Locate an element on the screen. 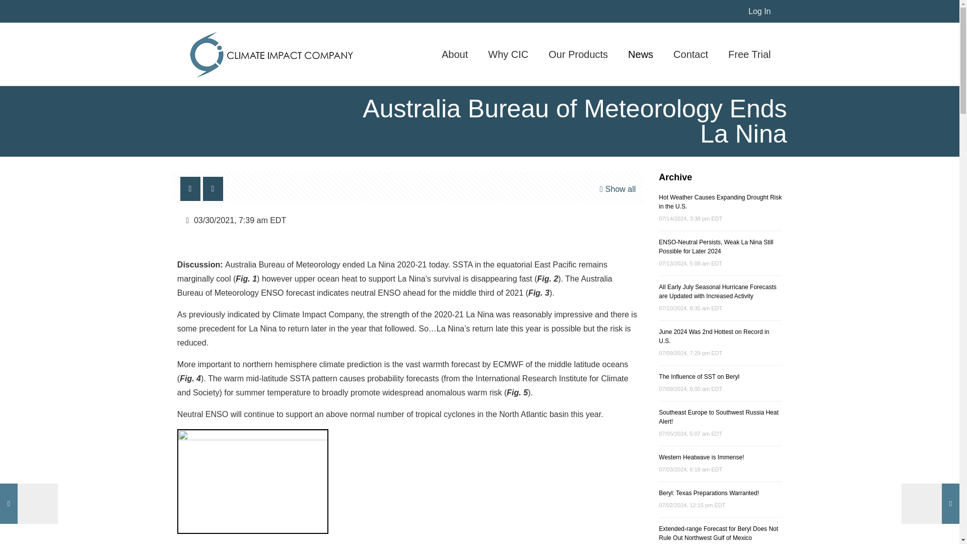 This screenshot has height=544, width=967. Western Heatwave is Immense! is located at coordinates (701, 457).